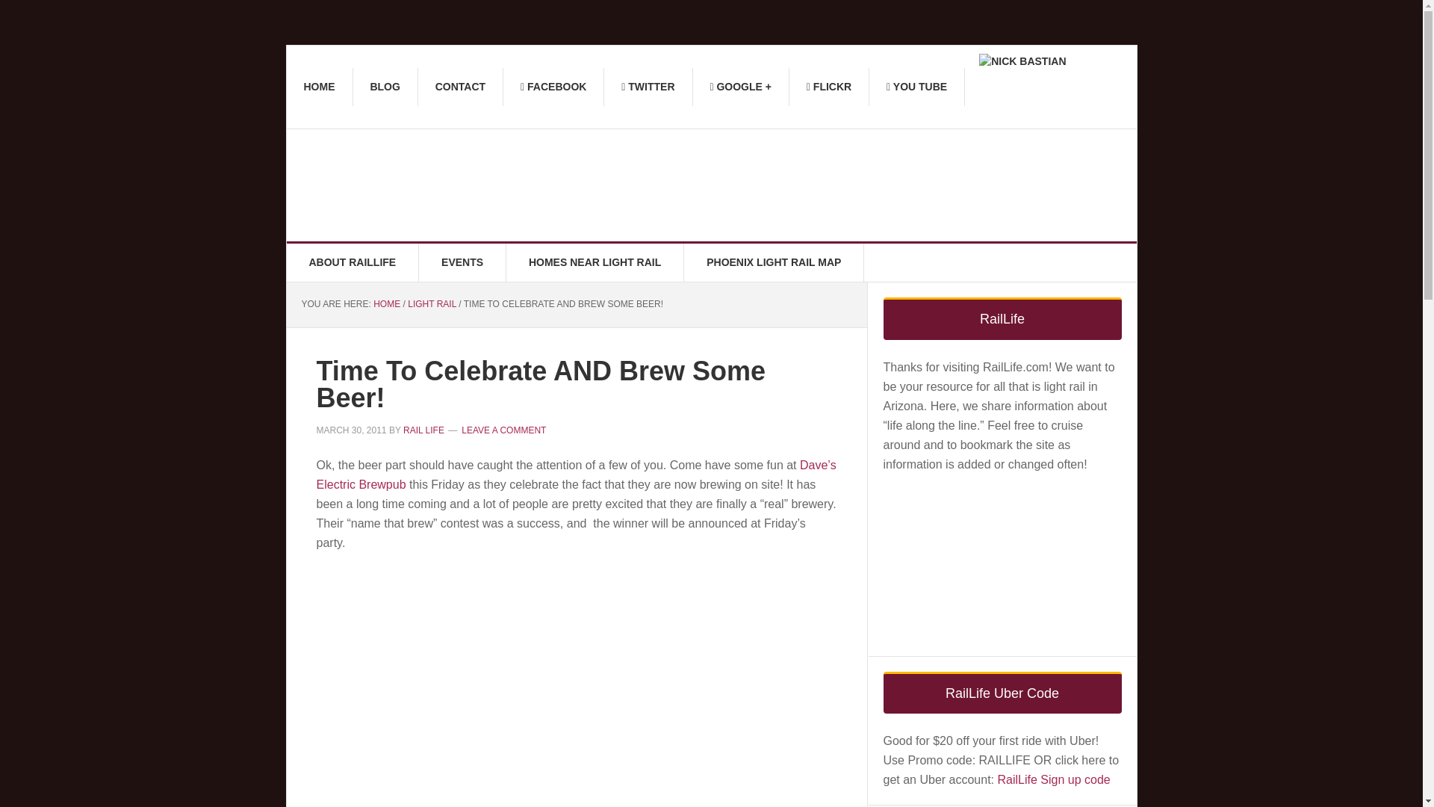 This screenshot has height=807, width=1434. I want to click on FACEBOOK, so click(553, 87).